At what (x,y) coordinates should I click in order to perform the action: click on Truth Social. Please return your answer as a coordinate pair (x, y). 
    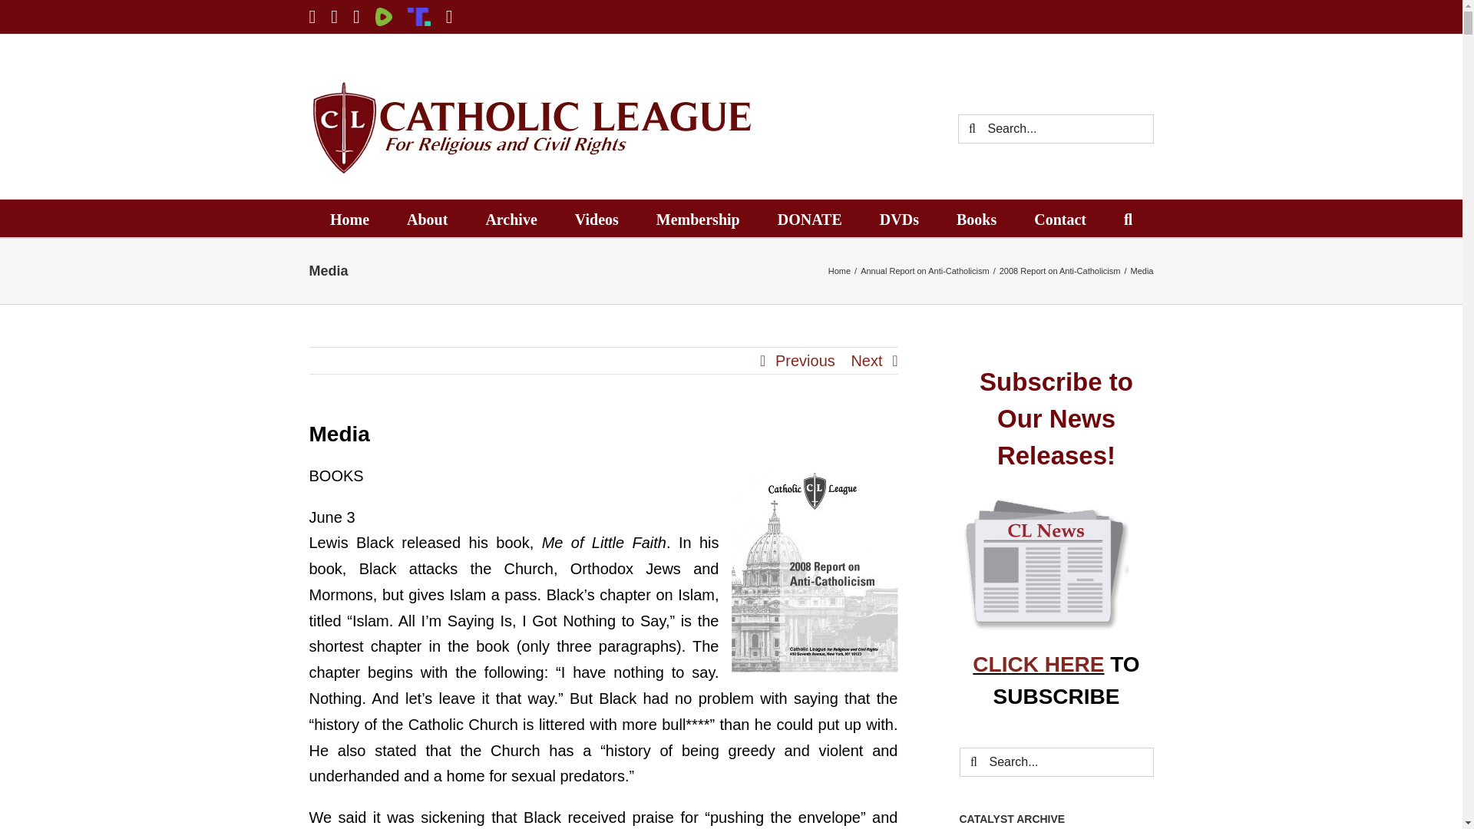
    Looking at the image, I should click on (419, 16).